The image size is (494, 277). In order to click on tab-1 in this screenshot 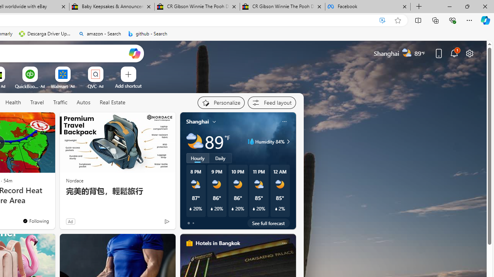, I will do `click(193, 223)`.